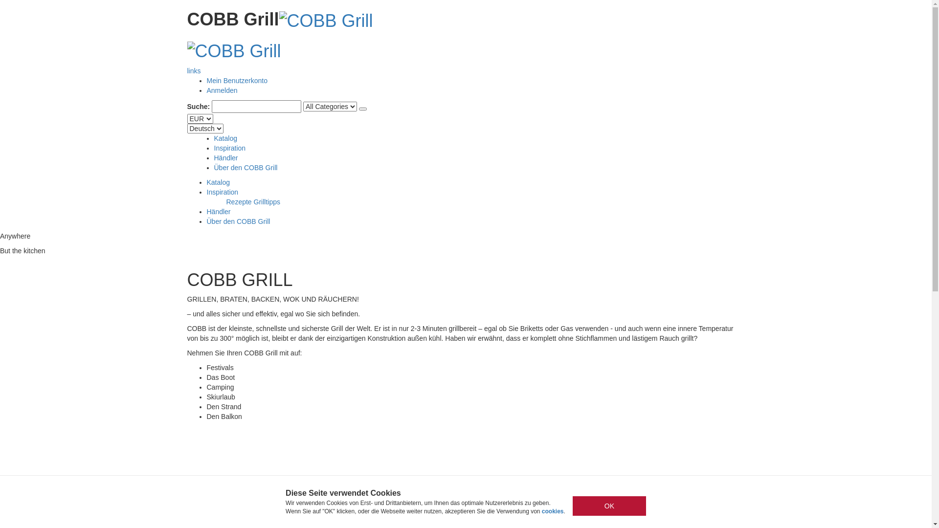 The image size is (939, 528). Describe the element at coordinates (553, 511) in the screenshot. I see `cookies` at that location.